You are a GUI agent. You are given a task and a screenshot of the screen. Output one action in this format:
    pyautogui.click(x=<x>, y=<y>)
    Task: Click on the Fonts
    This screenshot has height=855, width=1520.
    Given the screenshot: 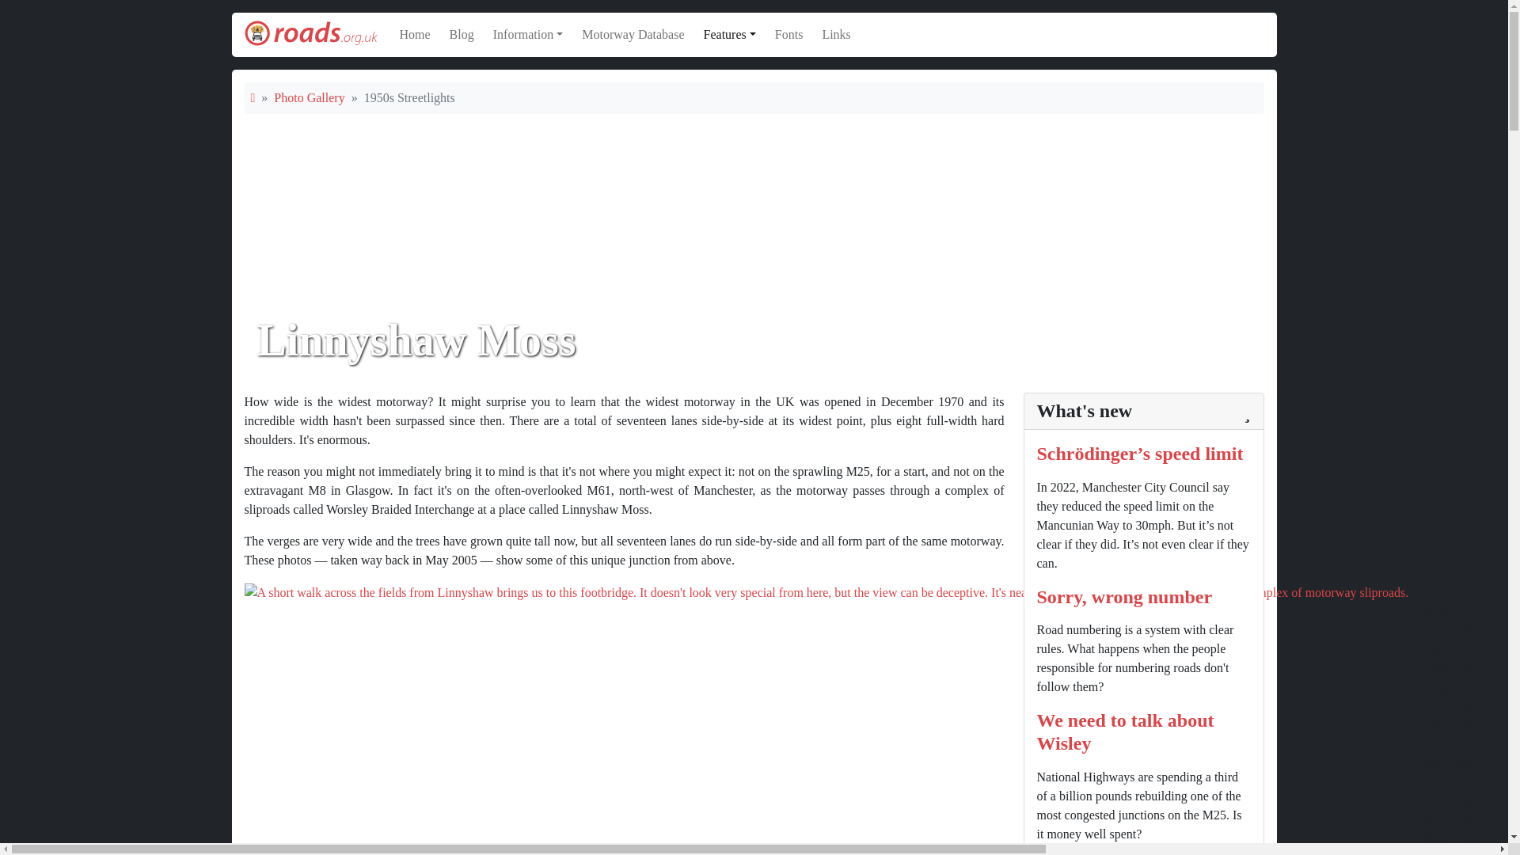 What is the action you would take?
    pyautogui.click(x=789, y=34)
    